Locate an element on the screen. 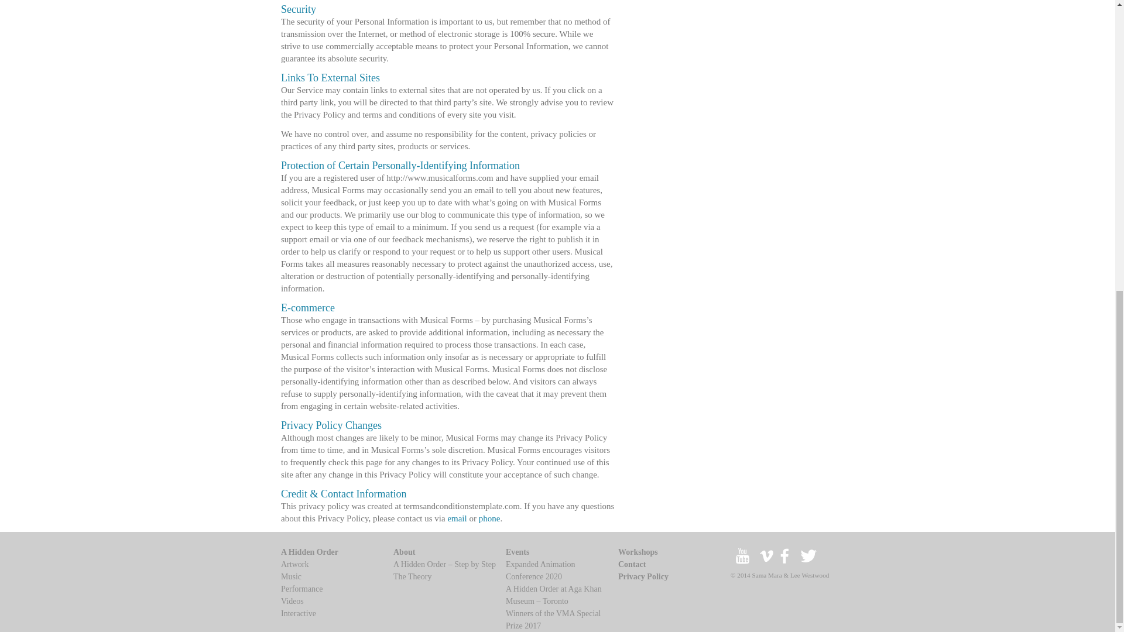 This screenshot has height=632, width=1124. Artwork is located at coordinates (294, 564).